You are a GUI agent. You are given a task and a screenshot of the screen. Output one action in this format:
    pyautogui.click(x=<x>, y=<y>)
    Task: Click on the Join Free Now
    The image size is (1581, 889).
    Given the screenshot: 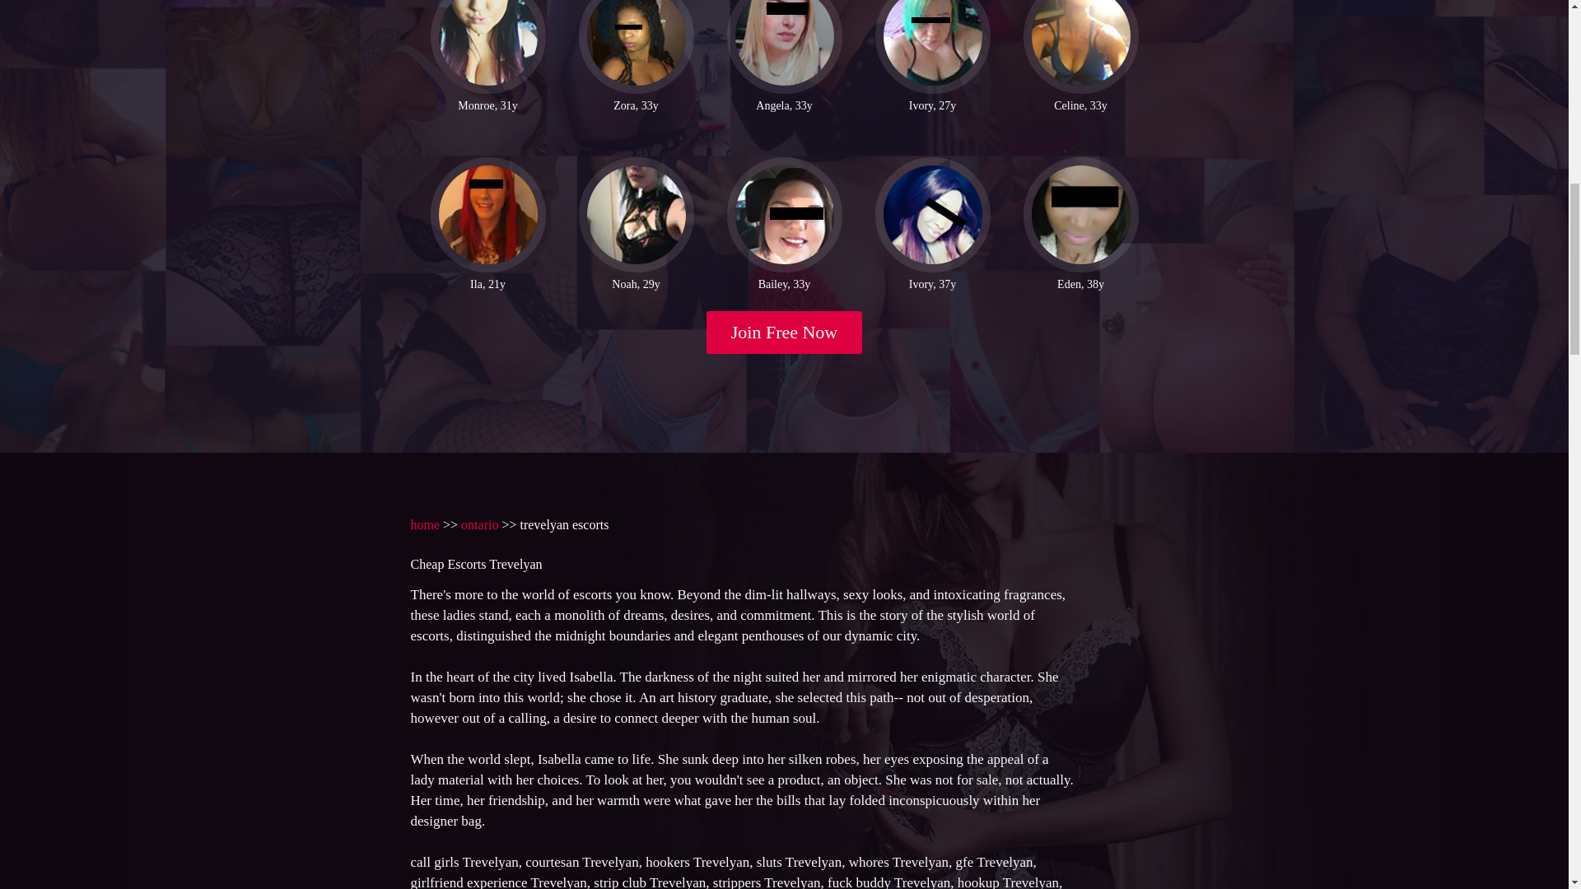 What is the action you would take?
    pyautogui.click(x=785, y=333)
    